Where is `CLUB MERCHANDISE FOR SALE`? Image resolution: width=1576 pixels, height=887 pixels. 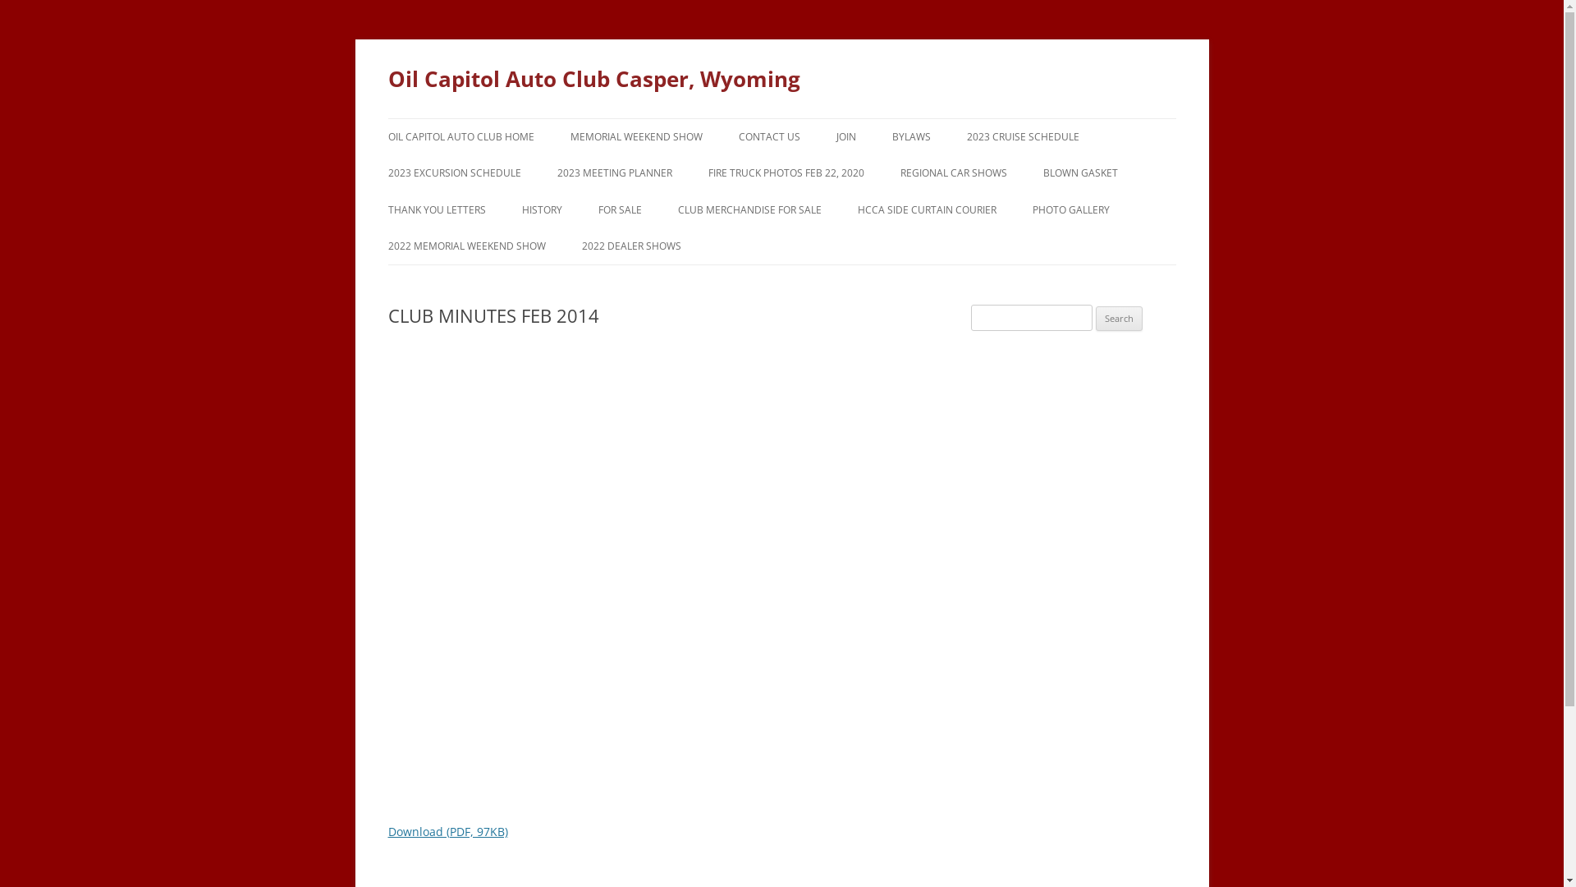 CLUB MERCHANDISE FOR SALE is located at coordinates (750, 210).